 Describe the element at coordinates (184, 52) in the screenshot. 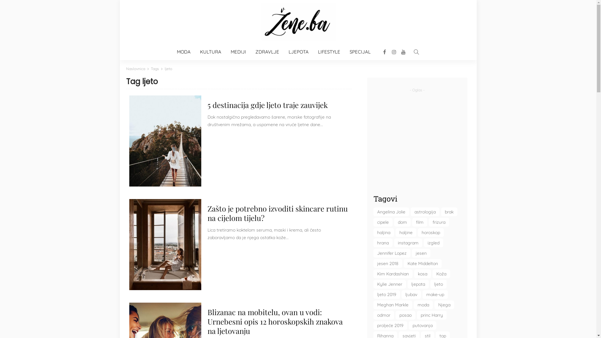

I see `MODA` at that location.